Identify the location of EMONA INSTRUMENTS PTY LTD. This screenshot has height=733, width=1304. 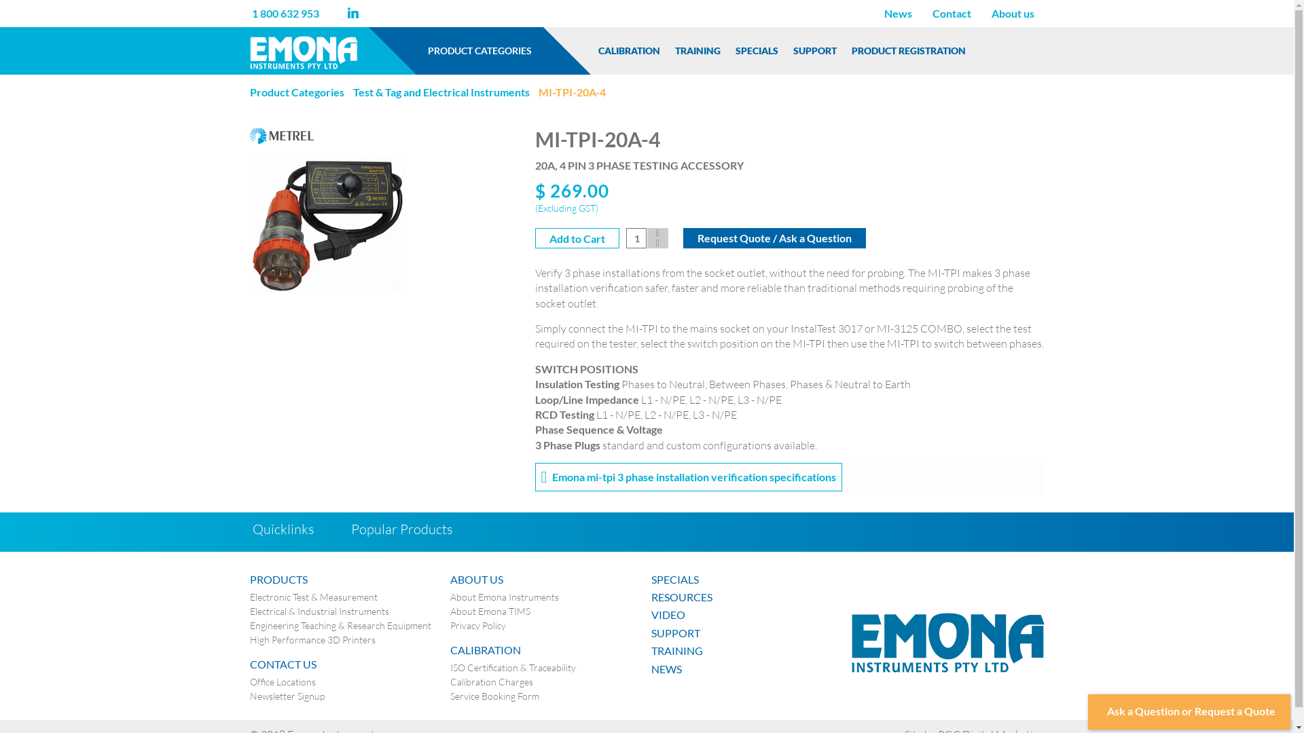
(948, 641).